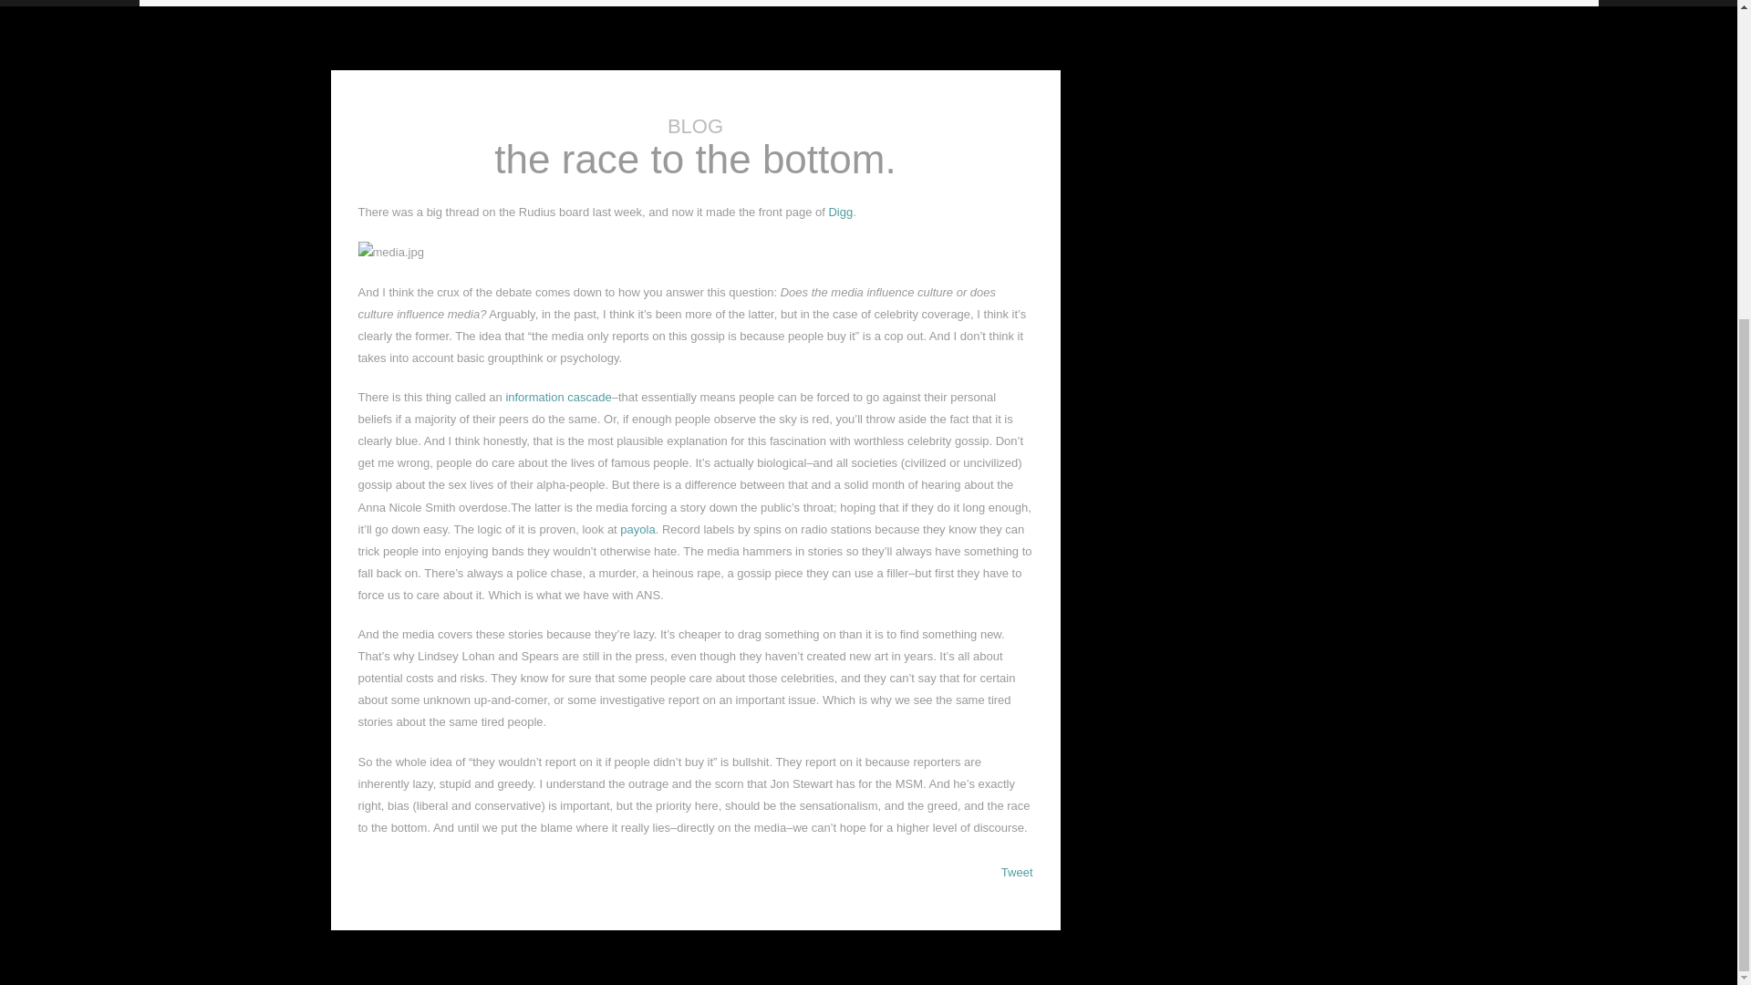  What do you see at coordinates (1017, 872) in the screenshot?
I see `Tweet` at bounding box center [1017, 872].